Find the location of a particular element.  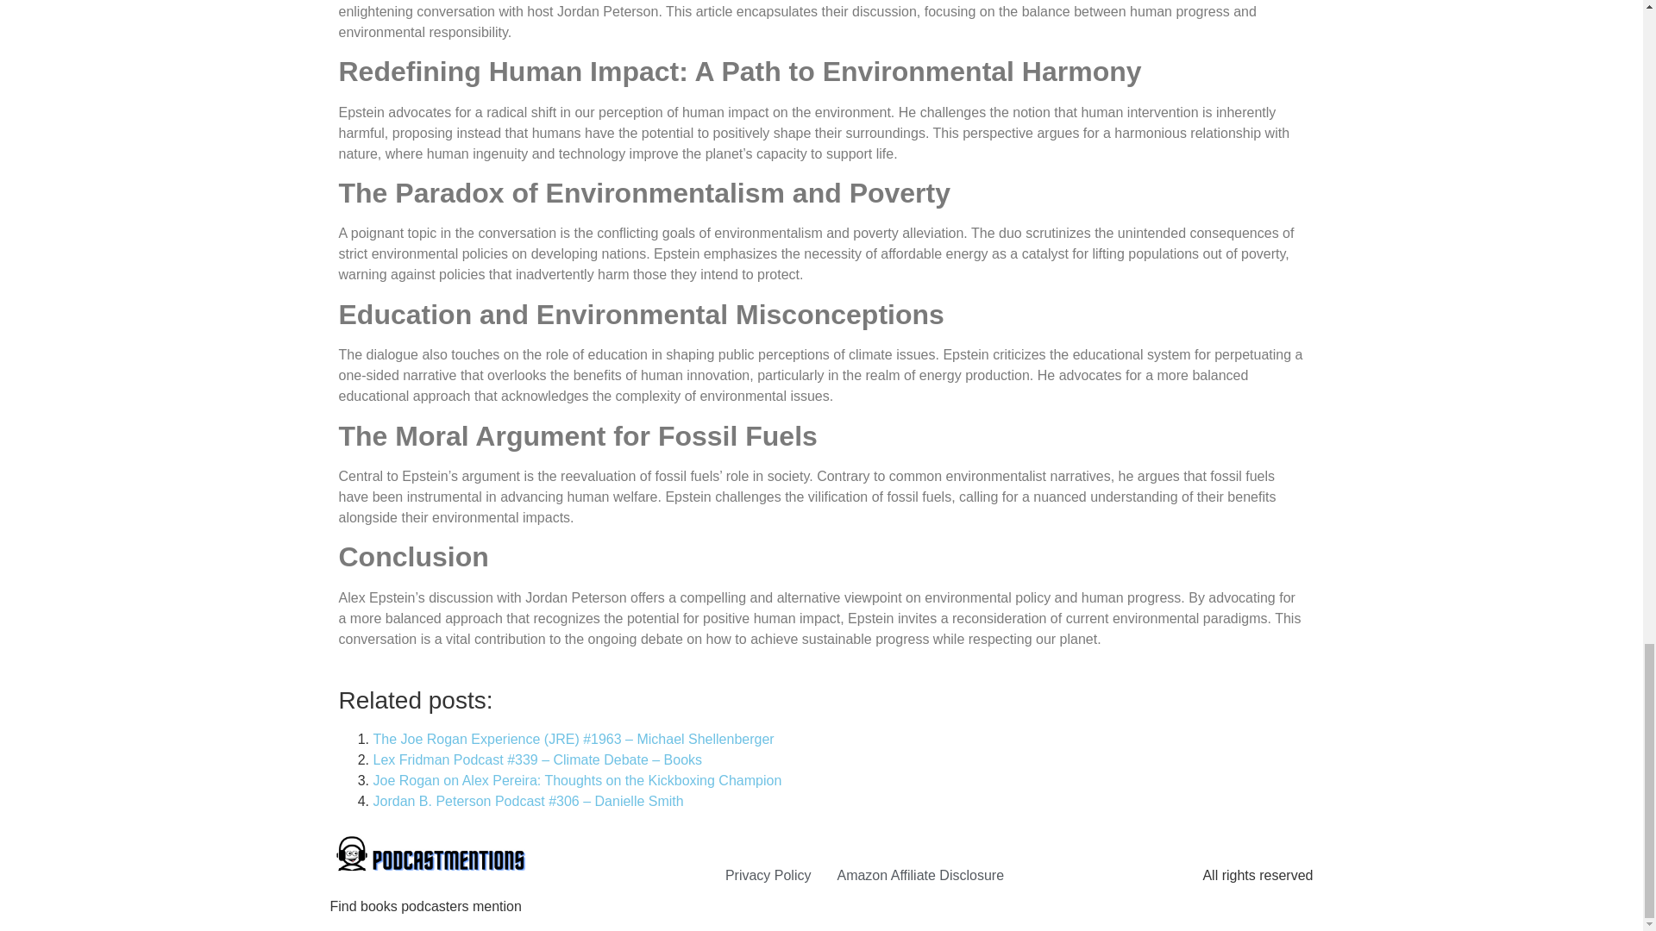

Amazon Affiliate Disclosure is located at coordinates (919, 876).